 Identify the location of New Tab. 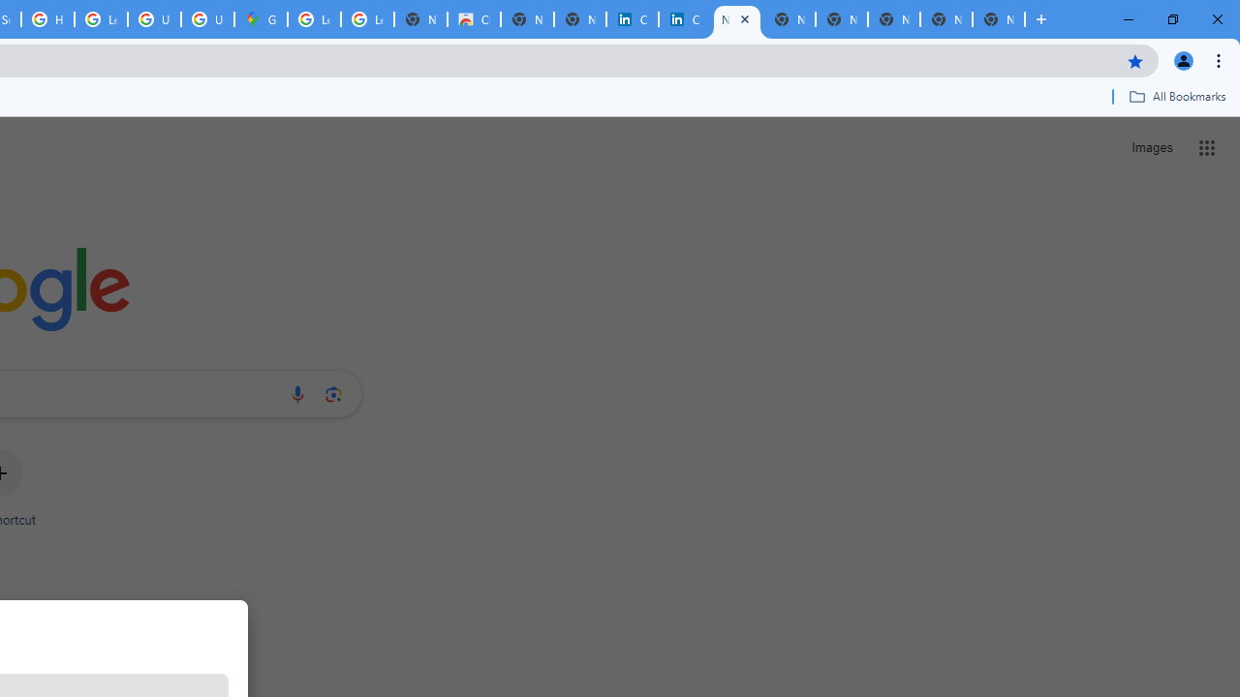
(998, 19).